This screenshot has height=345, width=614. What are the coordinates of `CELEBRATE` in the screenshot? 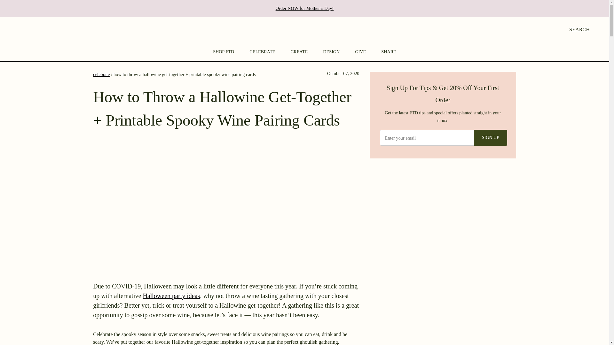 It's located at (262, 52).